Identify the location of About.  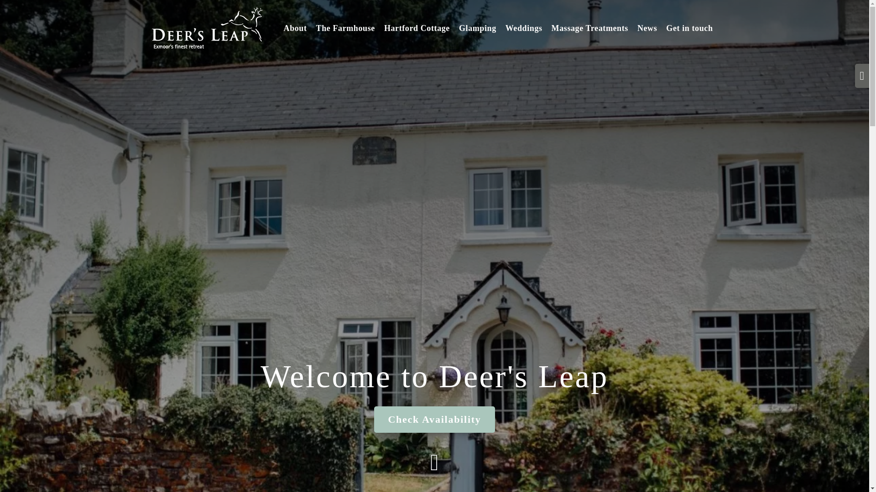
(296, 28).